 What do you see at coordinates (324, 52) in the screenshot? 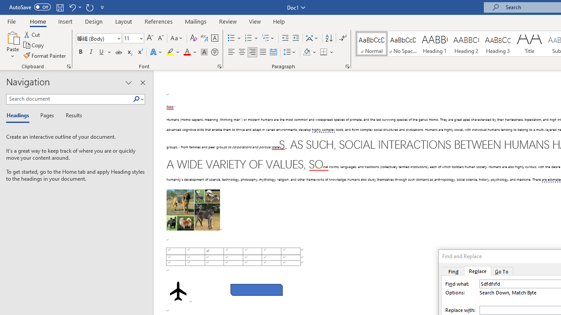
I see `Borders` at bounding box center [324, 52].